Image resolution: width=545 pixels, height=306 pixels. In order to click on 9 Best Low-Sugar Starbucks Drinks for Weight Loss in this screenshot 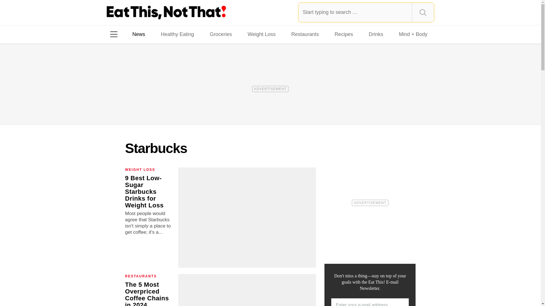, I will do `click(144, 192)`.